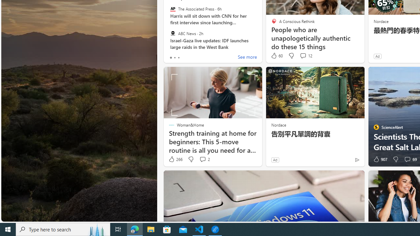 This screenshot has height=236, width=420. Describe the element at coordinates (303, 56) in the screenshot. I see `View comments 12 Comment` at that location.